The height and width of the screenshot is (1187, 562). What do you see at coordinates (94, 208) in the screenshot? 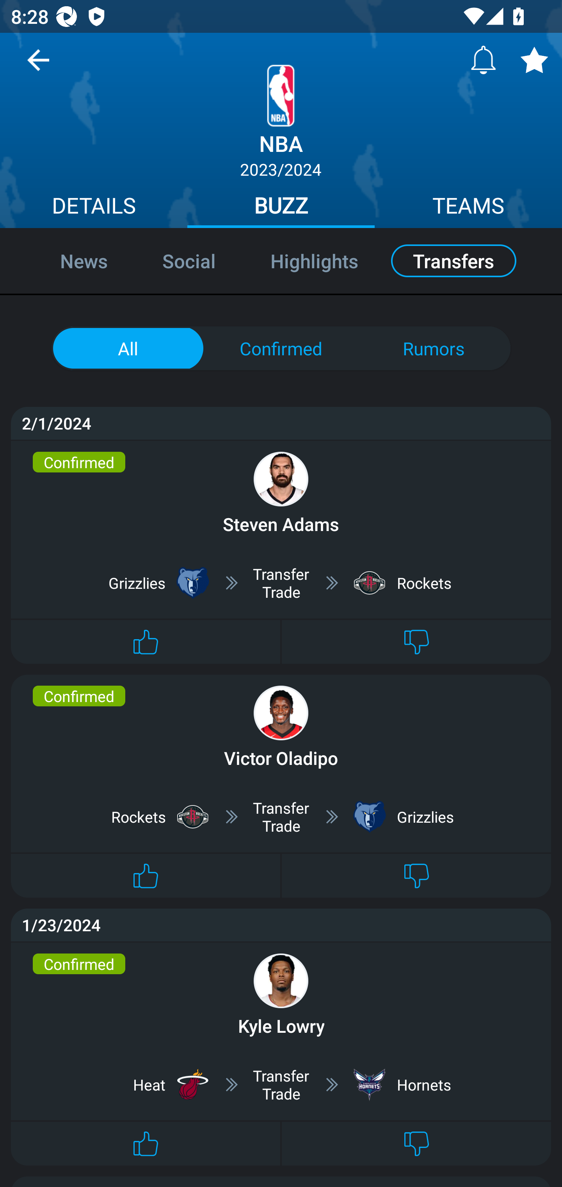
I see `DETAILS` at bounding box center [94, 208].